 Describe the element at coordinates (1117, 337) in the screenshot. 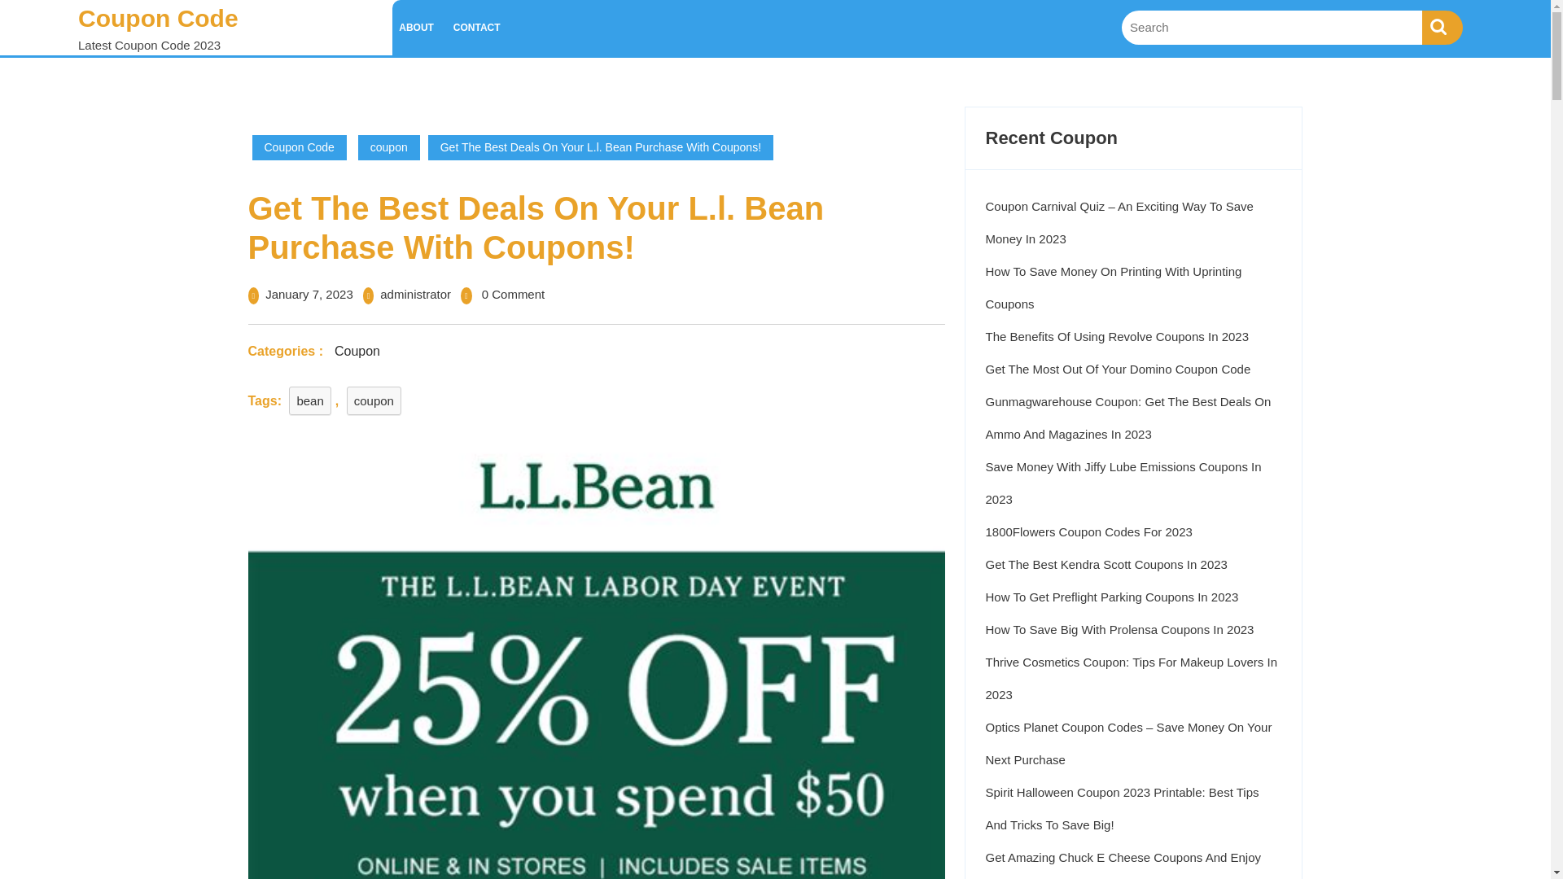

I see `The Benefits Of Using Revolve Coupons In 2023` at that location.